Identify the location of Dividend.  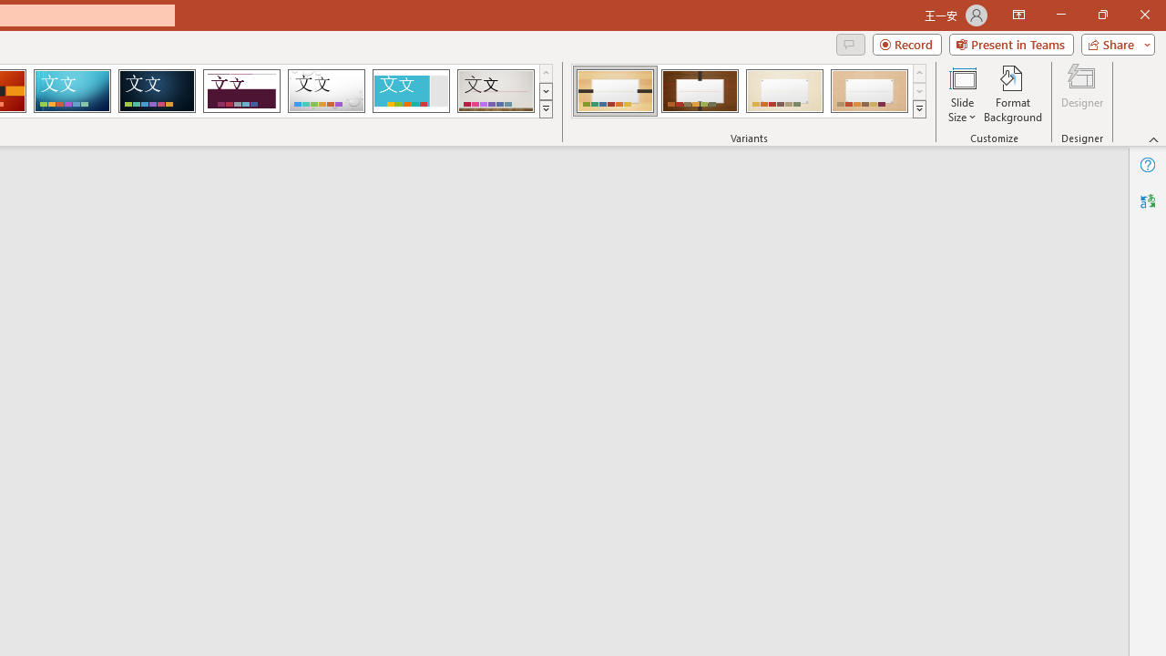
(241, 91).